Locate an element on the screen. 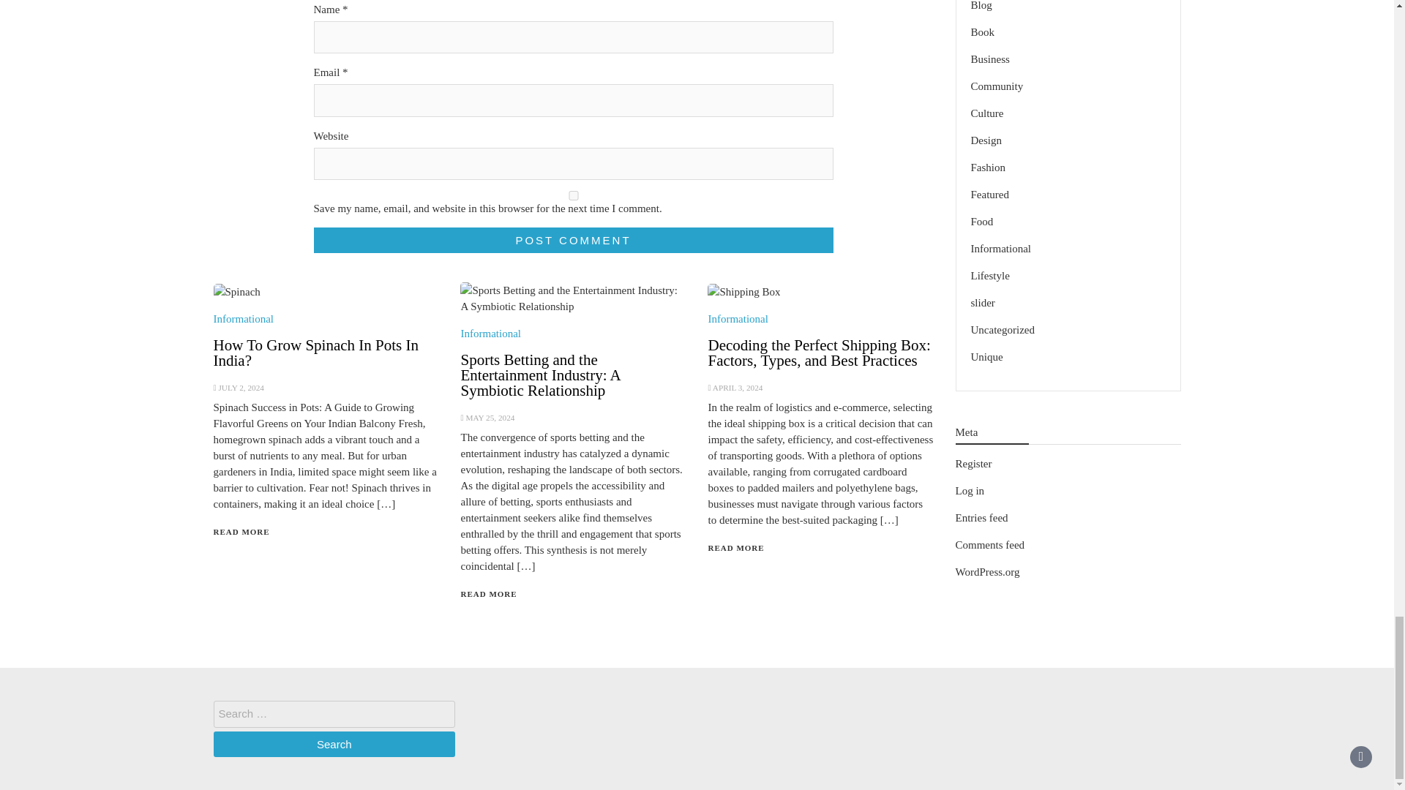  MAY 25, 2024 is located at coordinates (489, 417).